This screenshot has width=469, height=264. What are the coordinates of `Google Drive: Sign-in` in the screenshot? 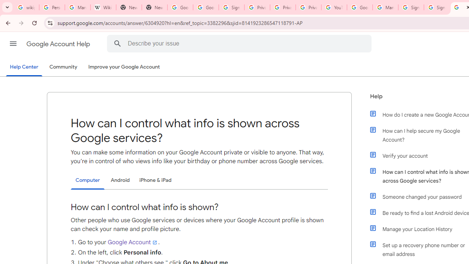 It's located at (206, 7).